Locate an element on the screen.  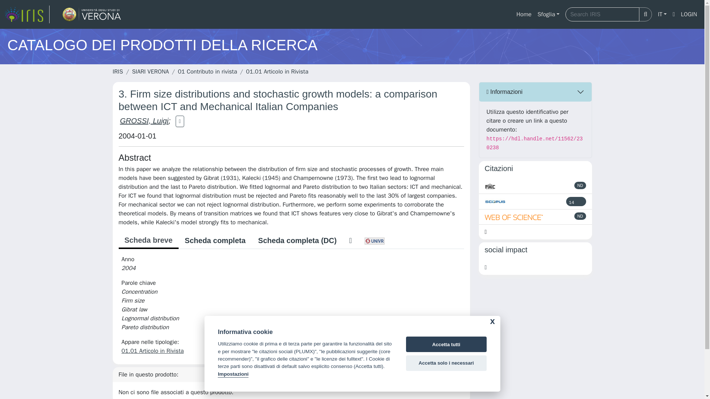
Scheda completa is located at coordinates (215, 240).